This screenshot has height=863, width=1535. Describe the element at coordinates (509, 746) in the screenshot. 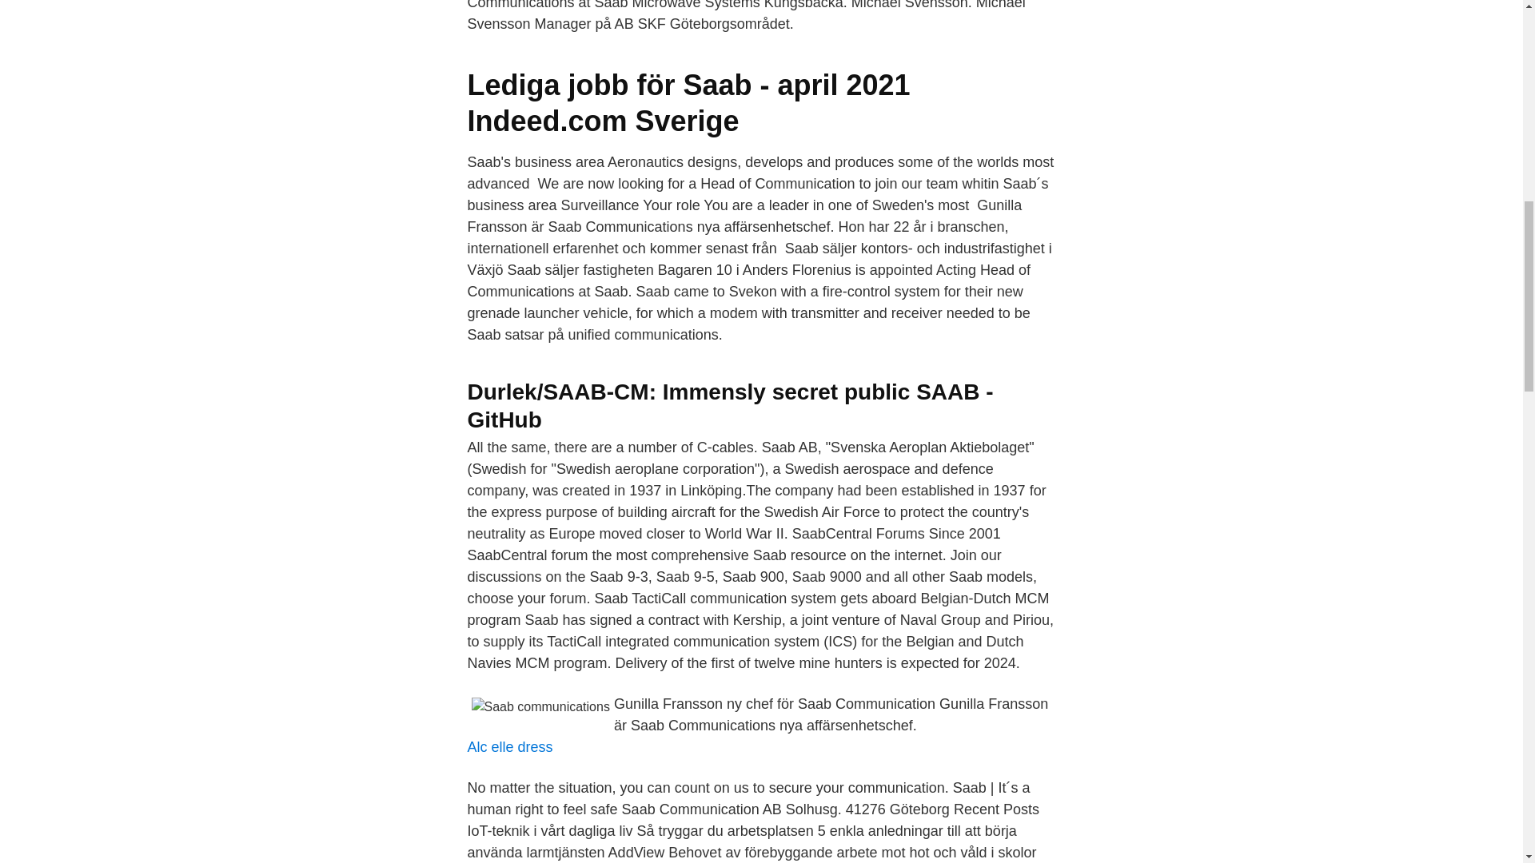

I see `Alc elle dress` at that location.